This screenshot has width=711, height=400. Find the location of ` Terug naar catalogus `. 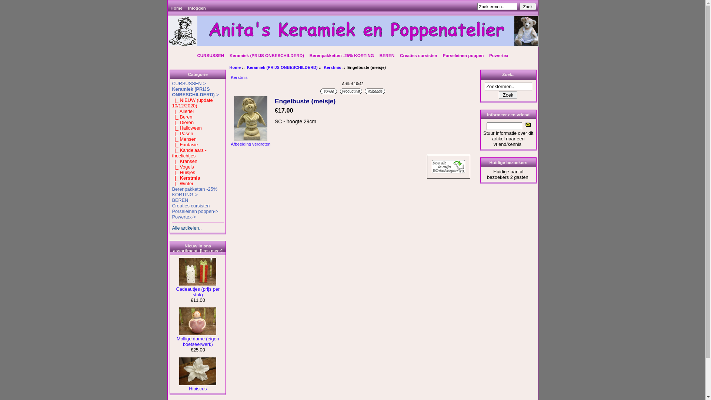

 Terug naar catalogus  is located at coordinates (351, 91).